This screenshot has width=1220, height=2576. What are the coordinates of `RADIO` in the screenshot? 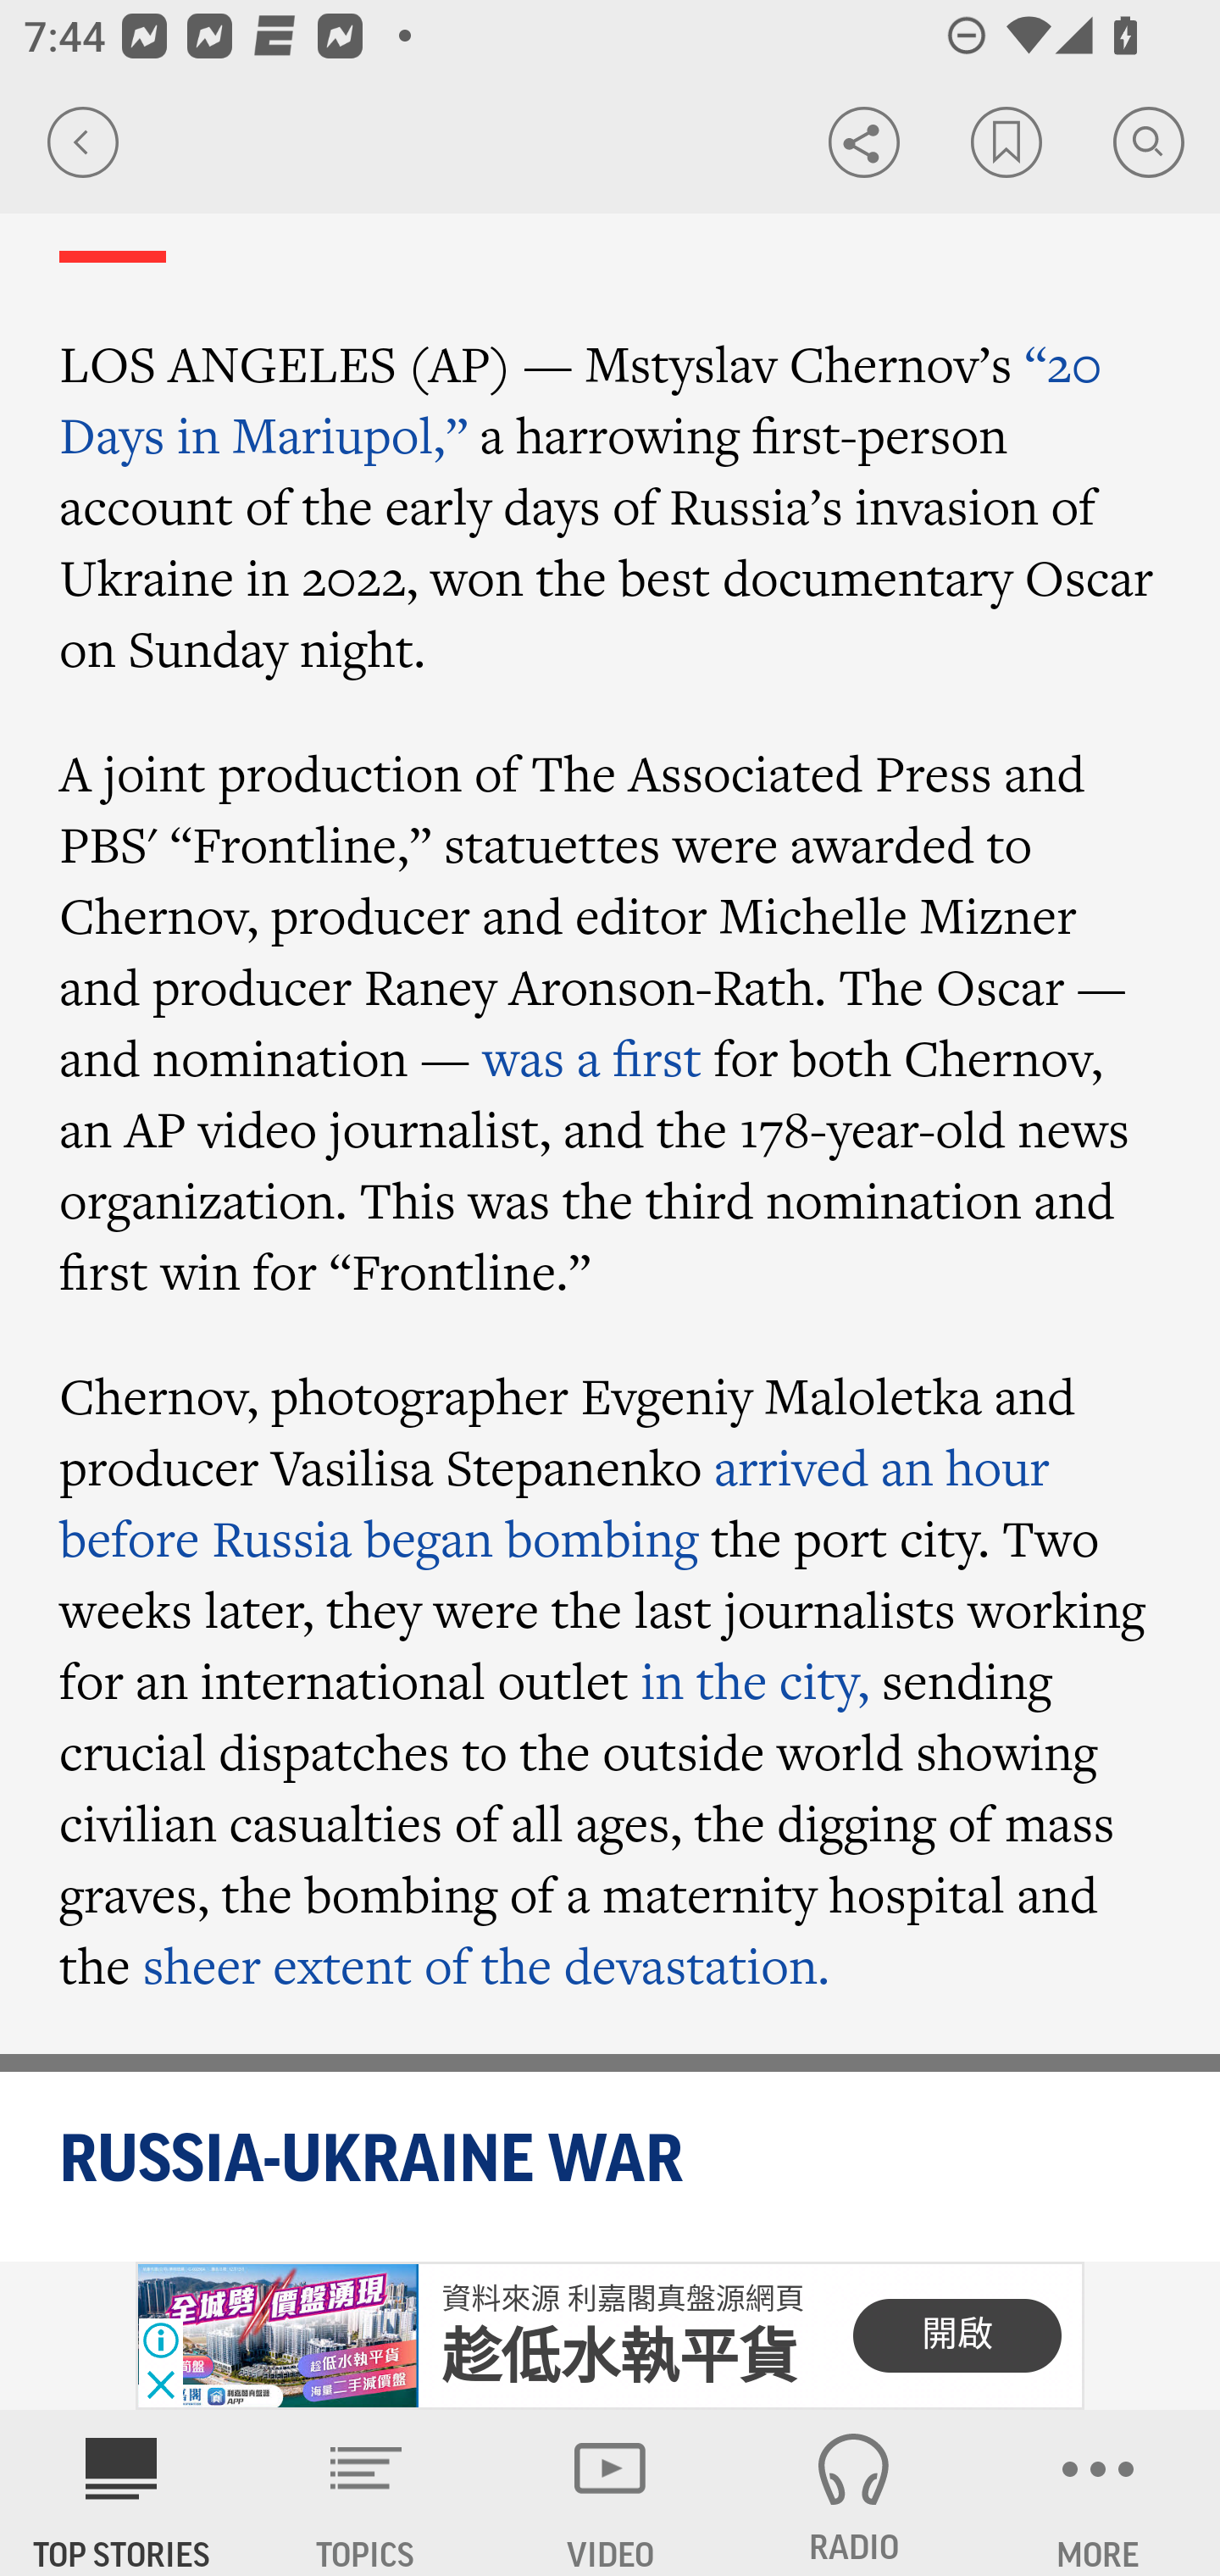 It's located at (854, 2493).